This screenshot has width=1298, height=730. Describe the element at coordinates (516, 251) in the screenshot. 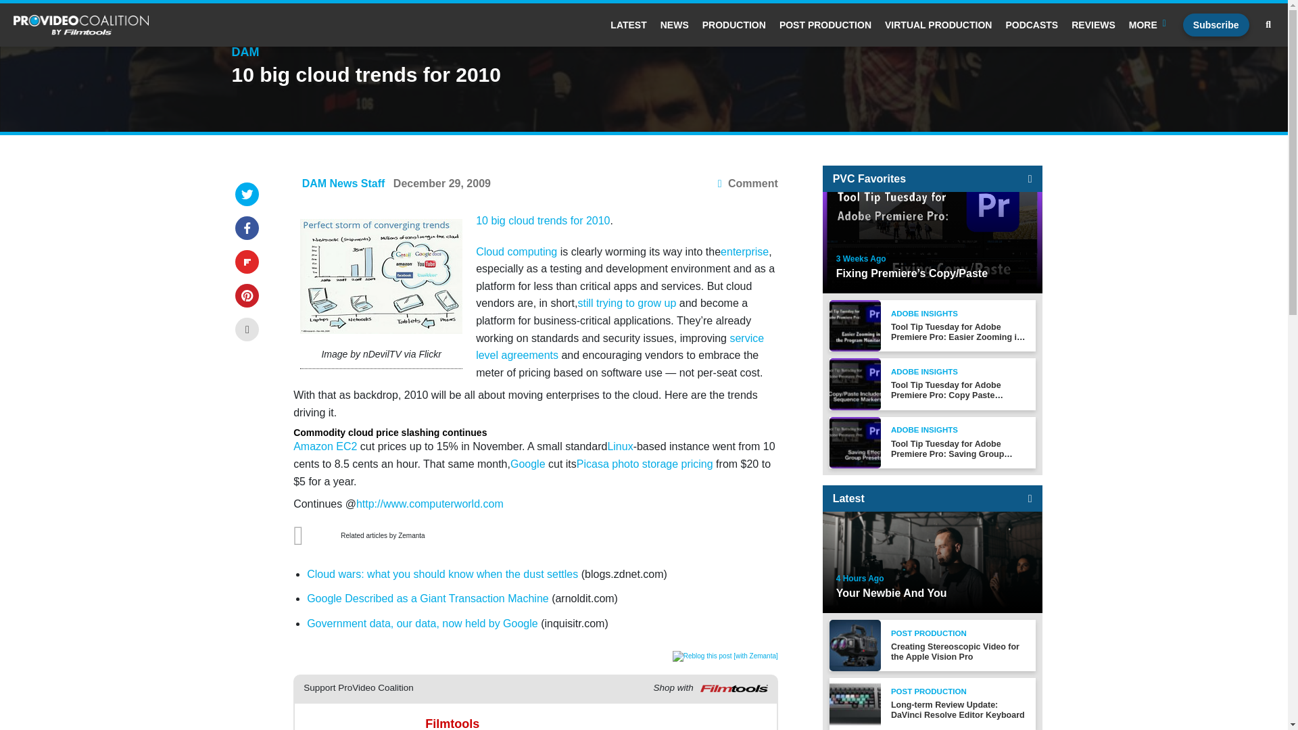

I see `Cloud computing` at that location.